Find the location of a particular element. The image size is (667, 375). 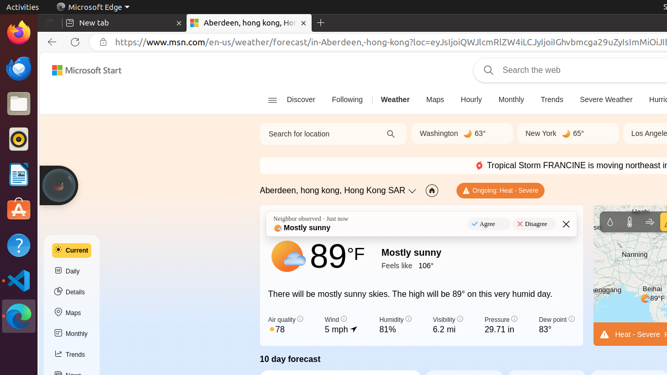

Set as primary location is located at coordinates (431, 191).